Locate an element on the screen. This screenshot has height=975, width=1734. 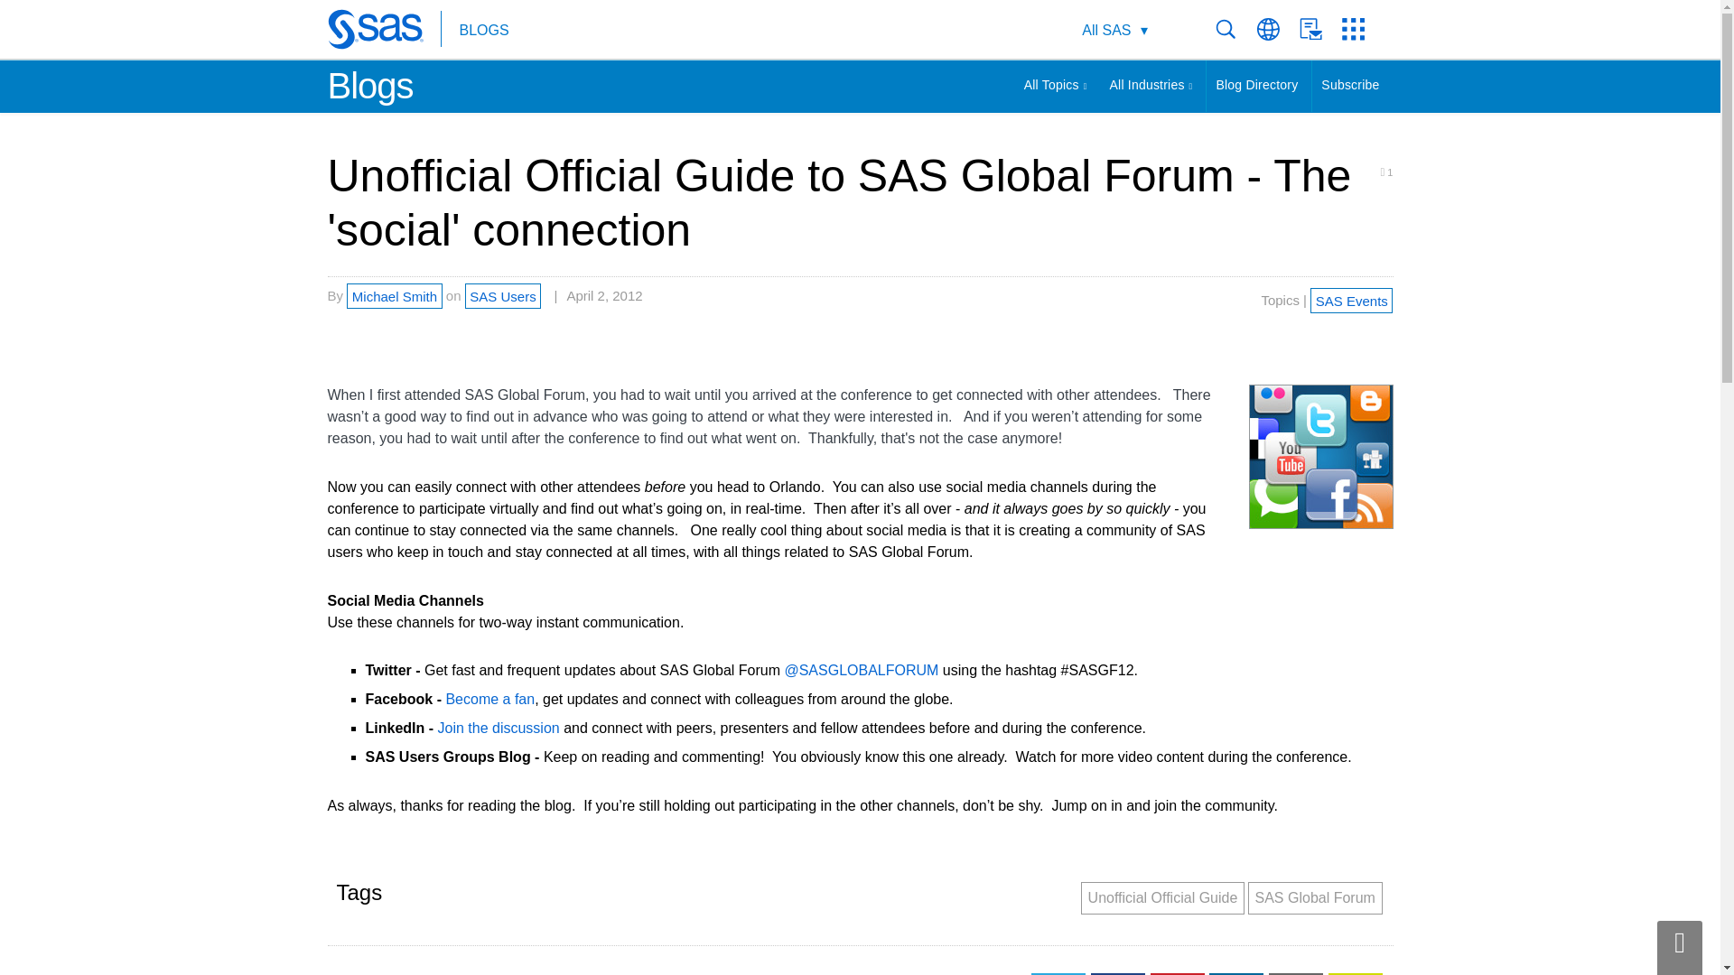
Follow SAS Global Forum on Twitter is located at coordinates (862, 670).